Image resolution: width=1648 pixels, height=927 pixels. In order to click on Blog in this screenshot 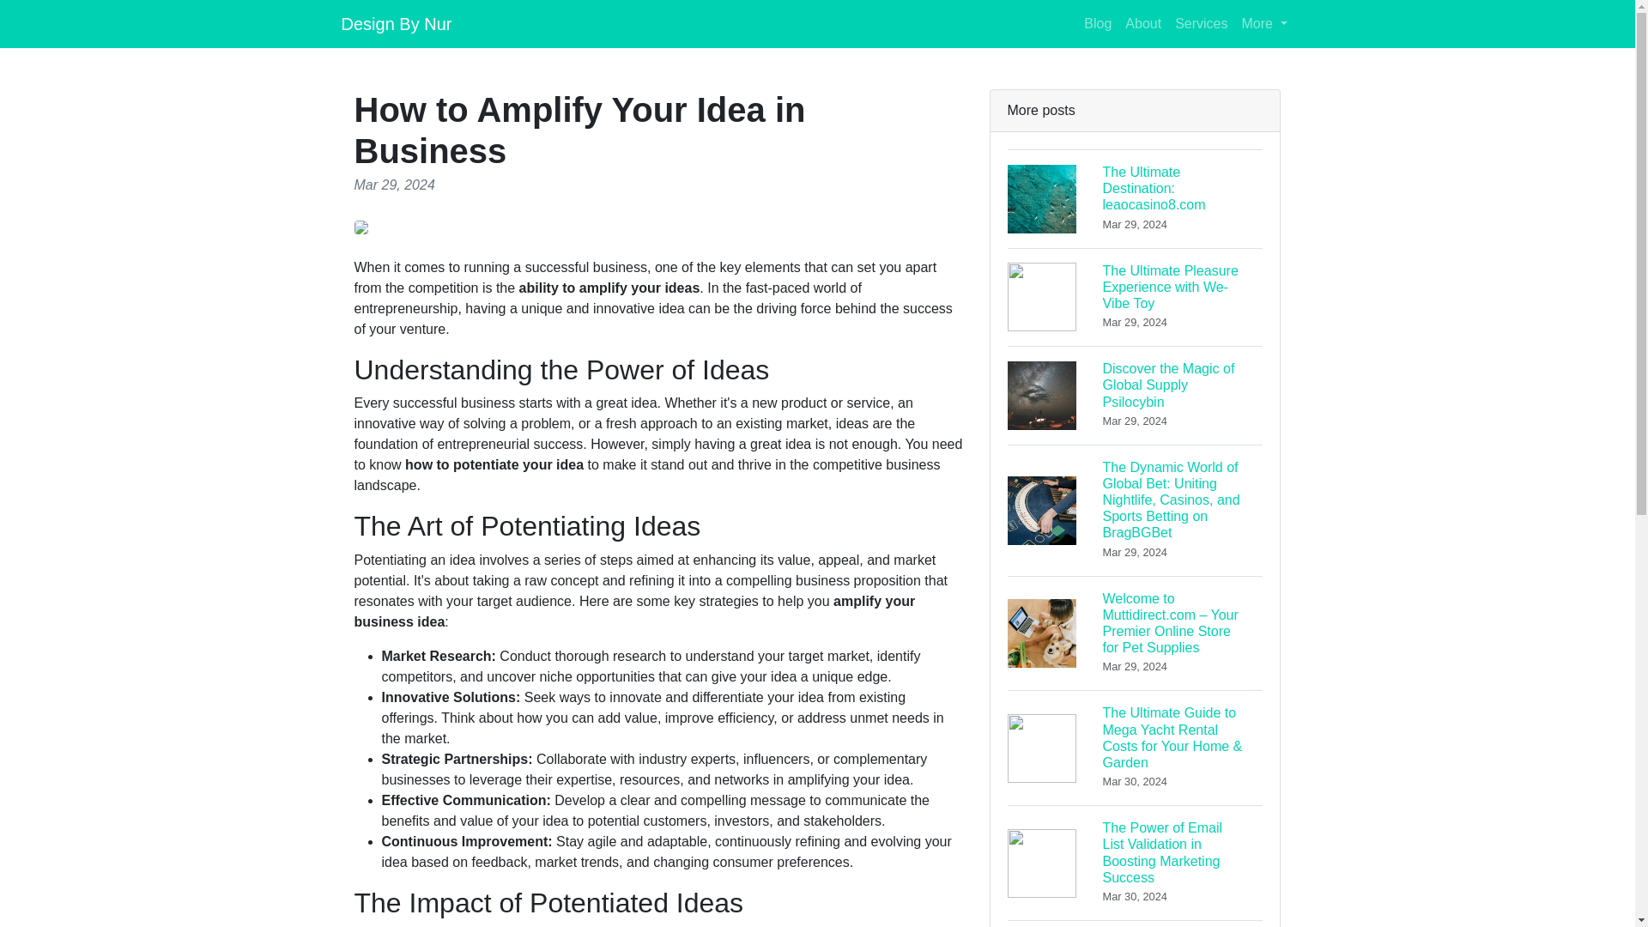, I will do `click(1135, 395)`.